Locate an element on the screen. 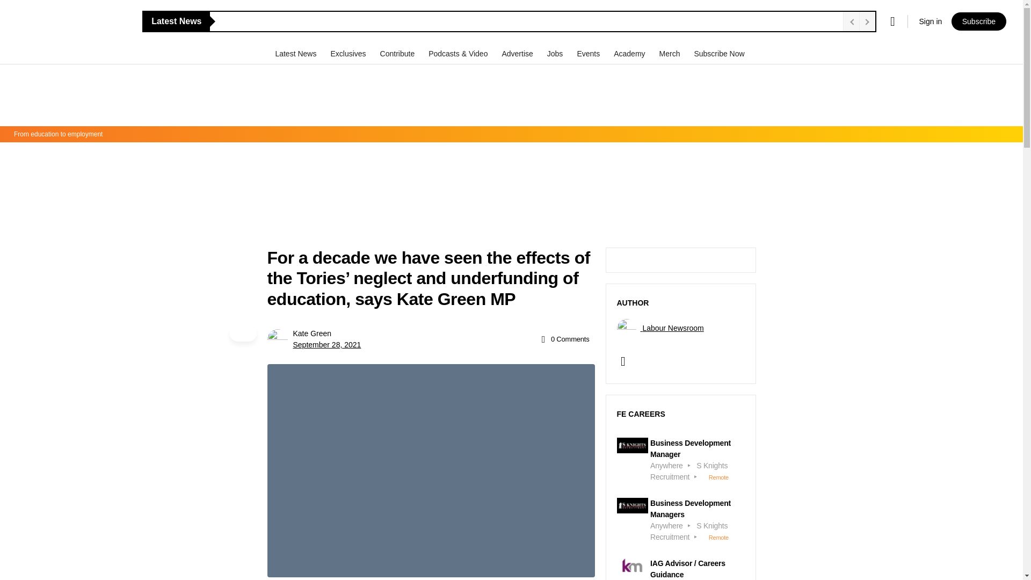 The image size is (1031, 580). Exclusives is located at coordinates (349, 53).